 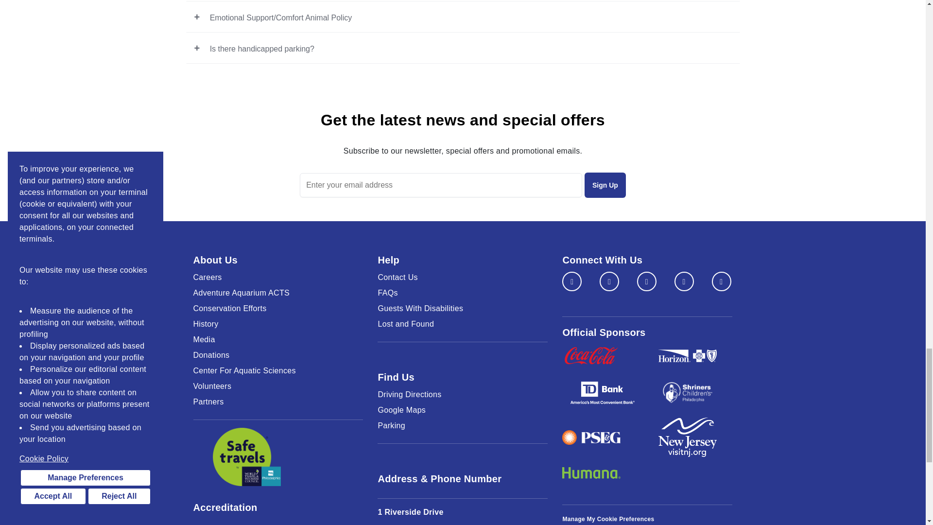 What do you see at coordinates (278, 293) in the screenshot?
I see `ACTS` at bounding box center [278, 293].